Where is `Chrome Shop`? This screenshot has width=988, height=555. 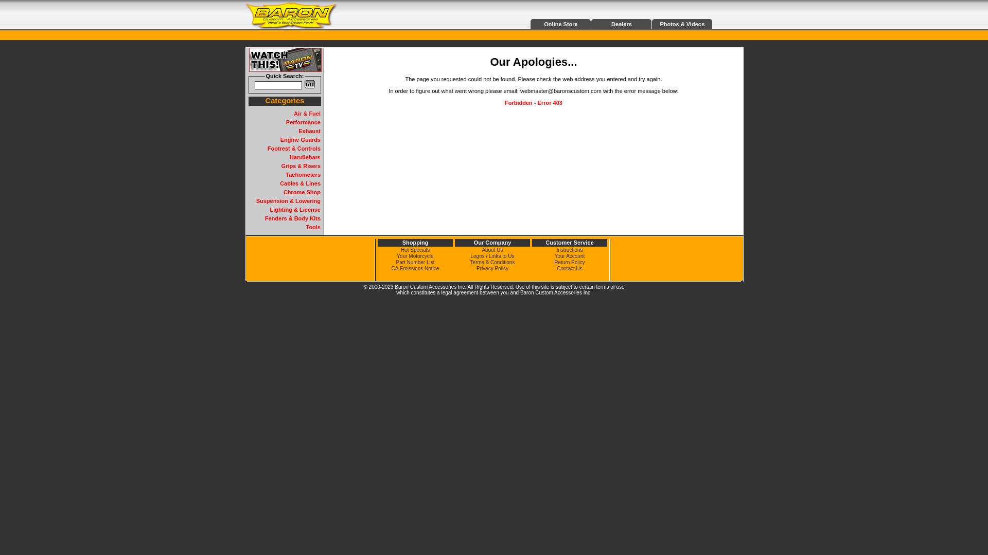 Chrome Shop is located at coordinates (302, 192).